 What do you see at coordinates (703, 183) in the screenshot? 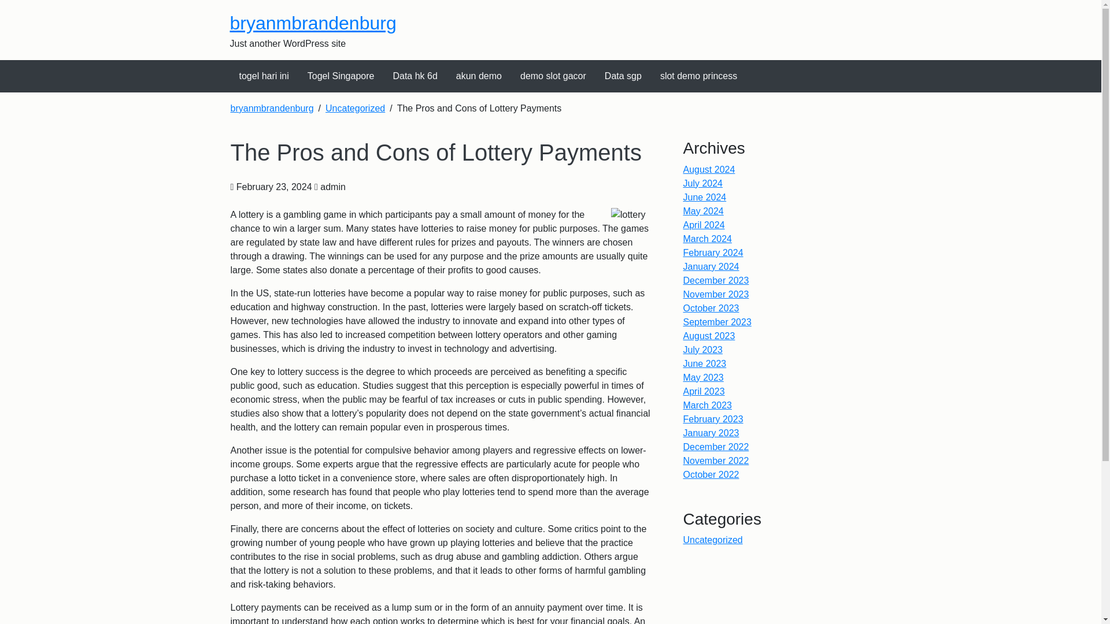
I see `July 2024` at bounding box center [703, 183].